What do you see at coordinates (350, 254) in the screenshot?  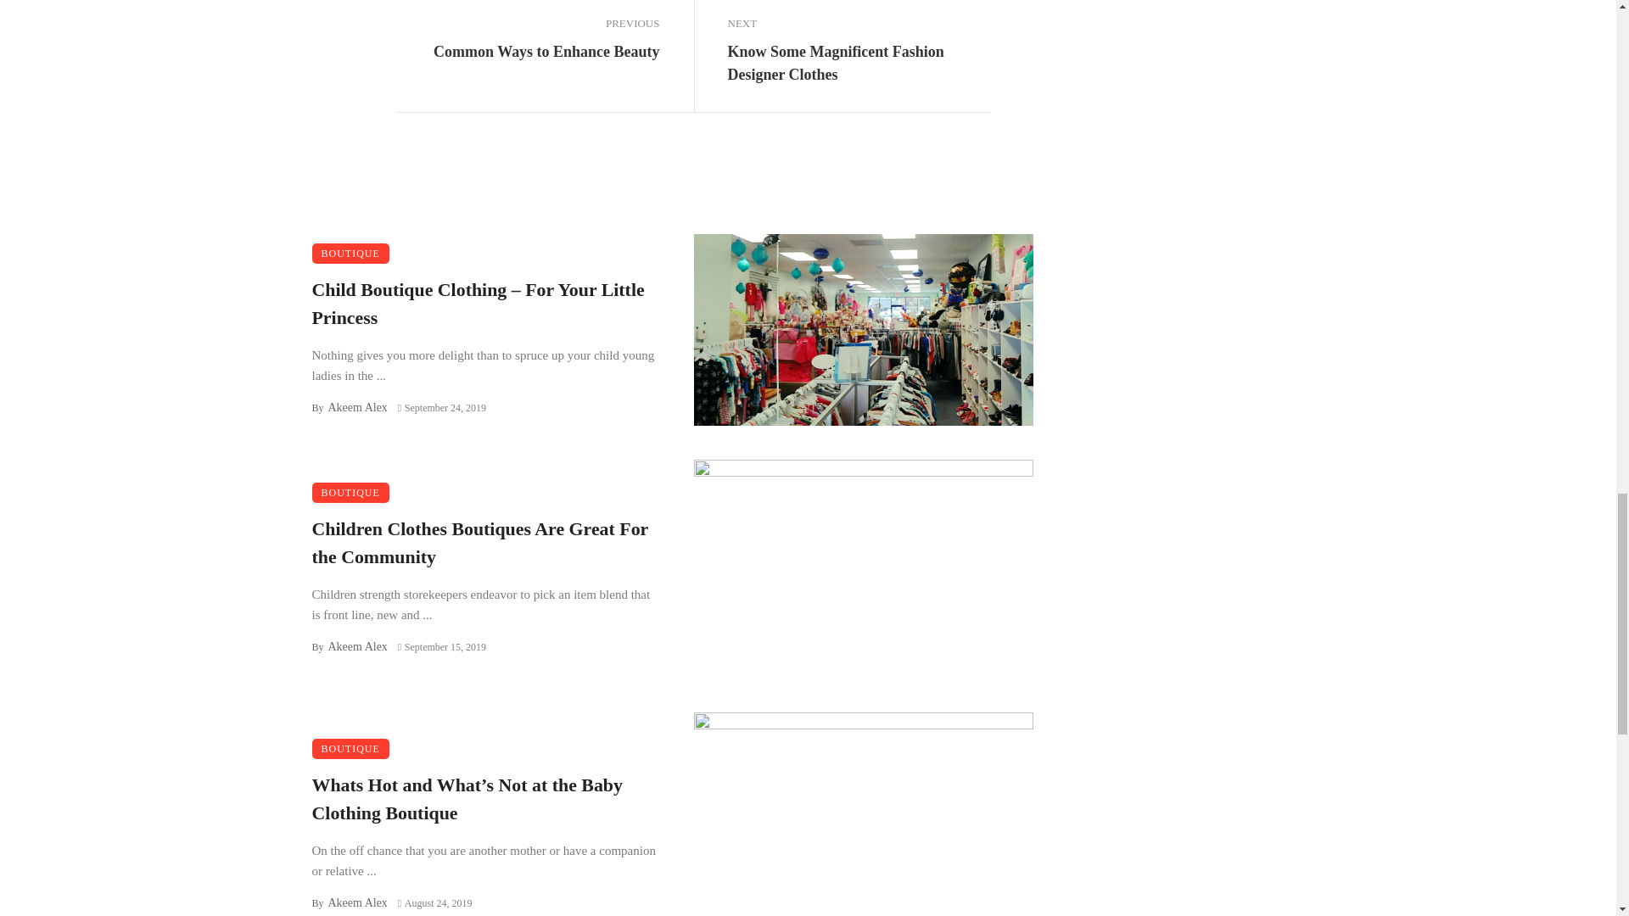 I see `BOUTIQUE` at bounding box center [350, 254].